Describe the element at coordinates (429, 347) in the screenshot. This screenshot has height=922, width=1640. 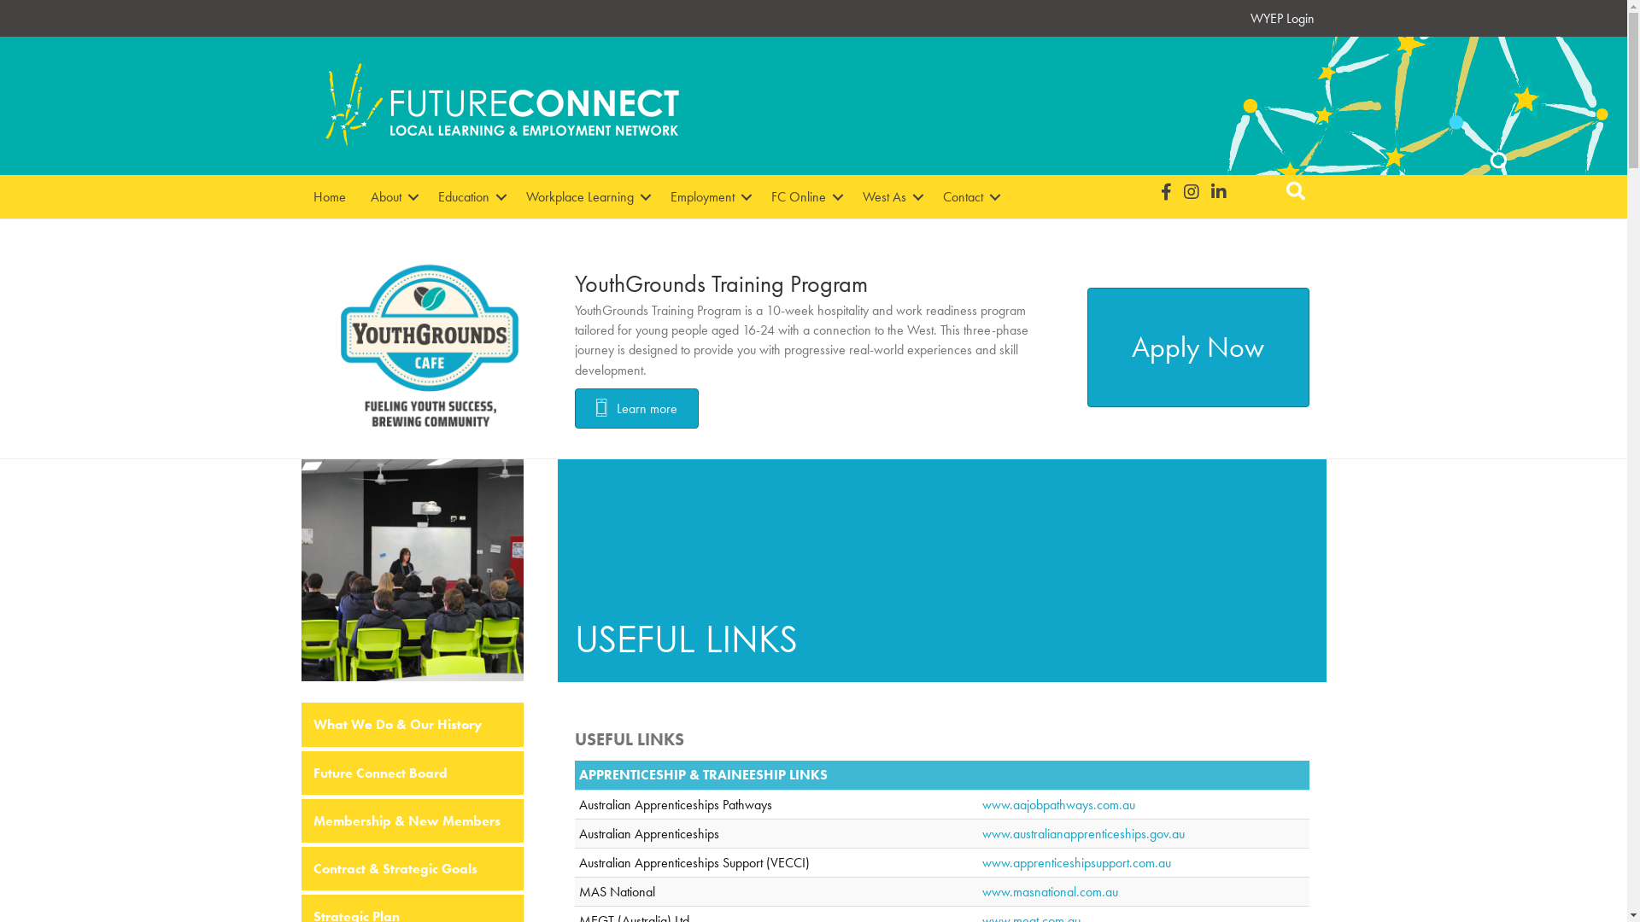
I see `YouthGrounds Cafe Capitals - FINAL` at that location.